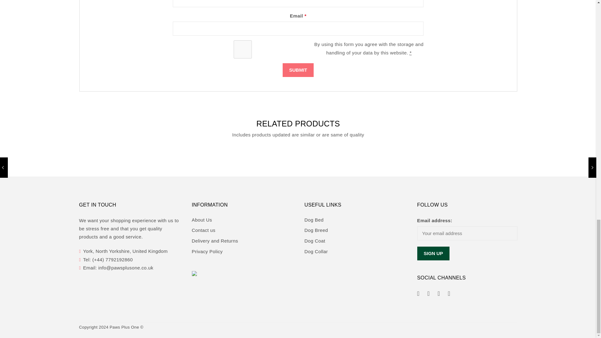  What do you see at coordinates (243, 49) in the screenshot?
I see `1` at bounding box center [243, 49].